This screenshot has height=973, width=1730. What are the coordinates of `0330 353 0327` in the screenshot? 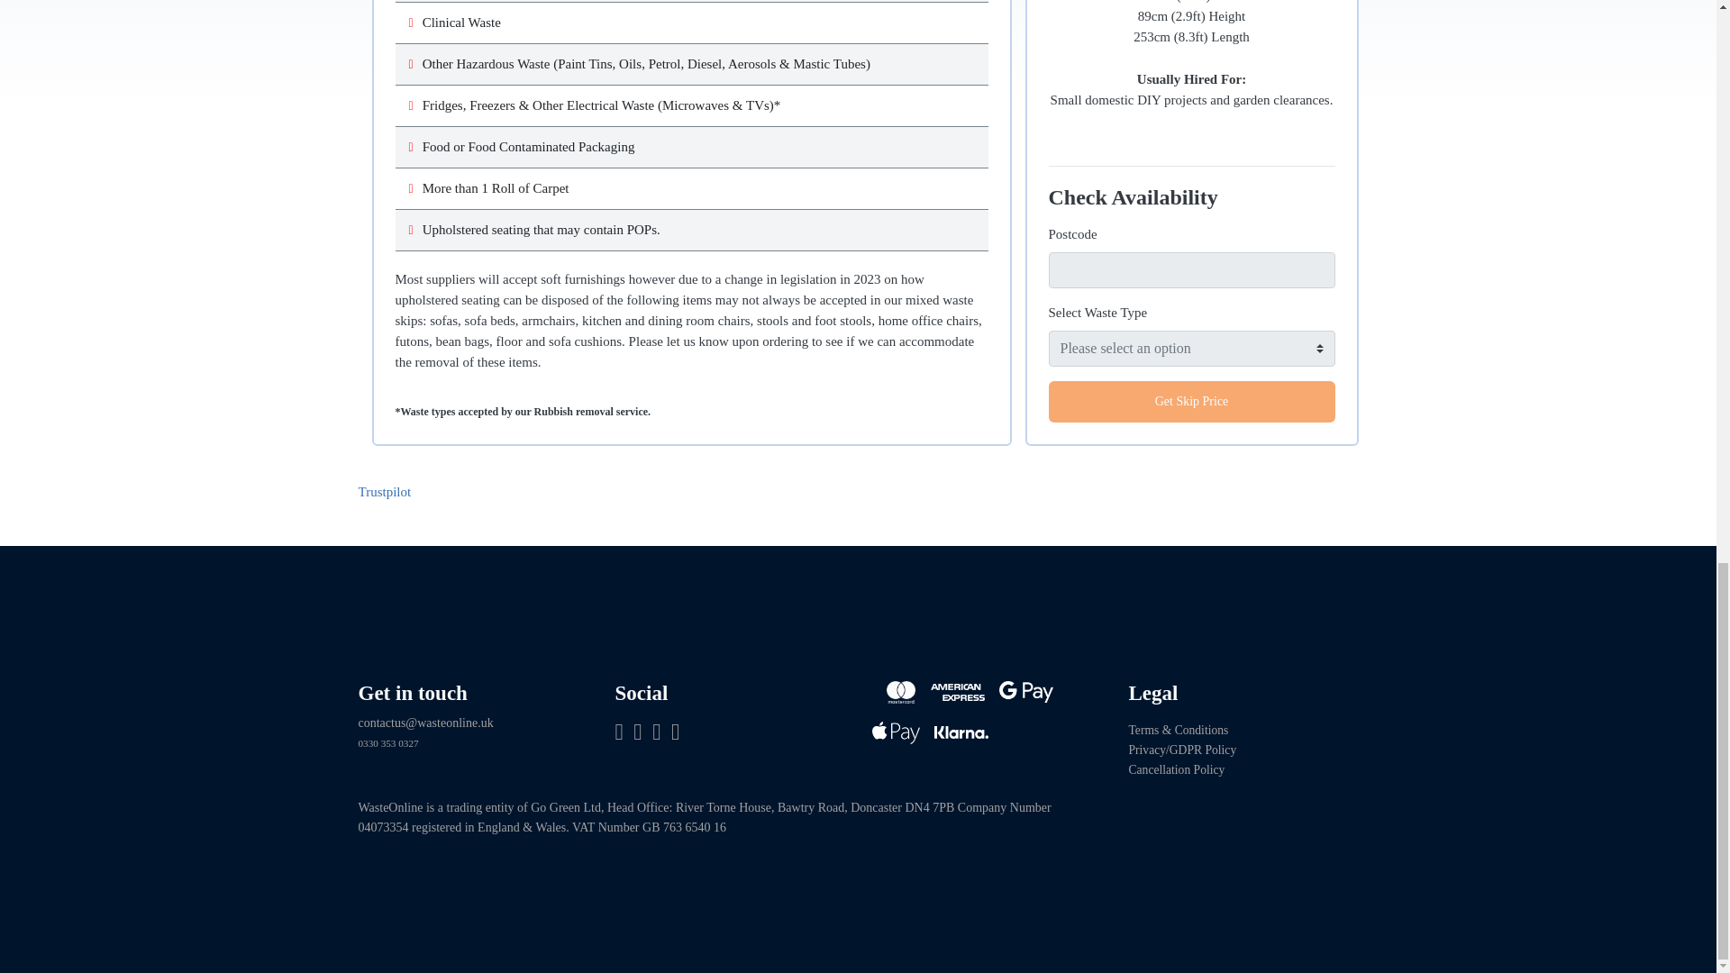 It's located at (387, 742).